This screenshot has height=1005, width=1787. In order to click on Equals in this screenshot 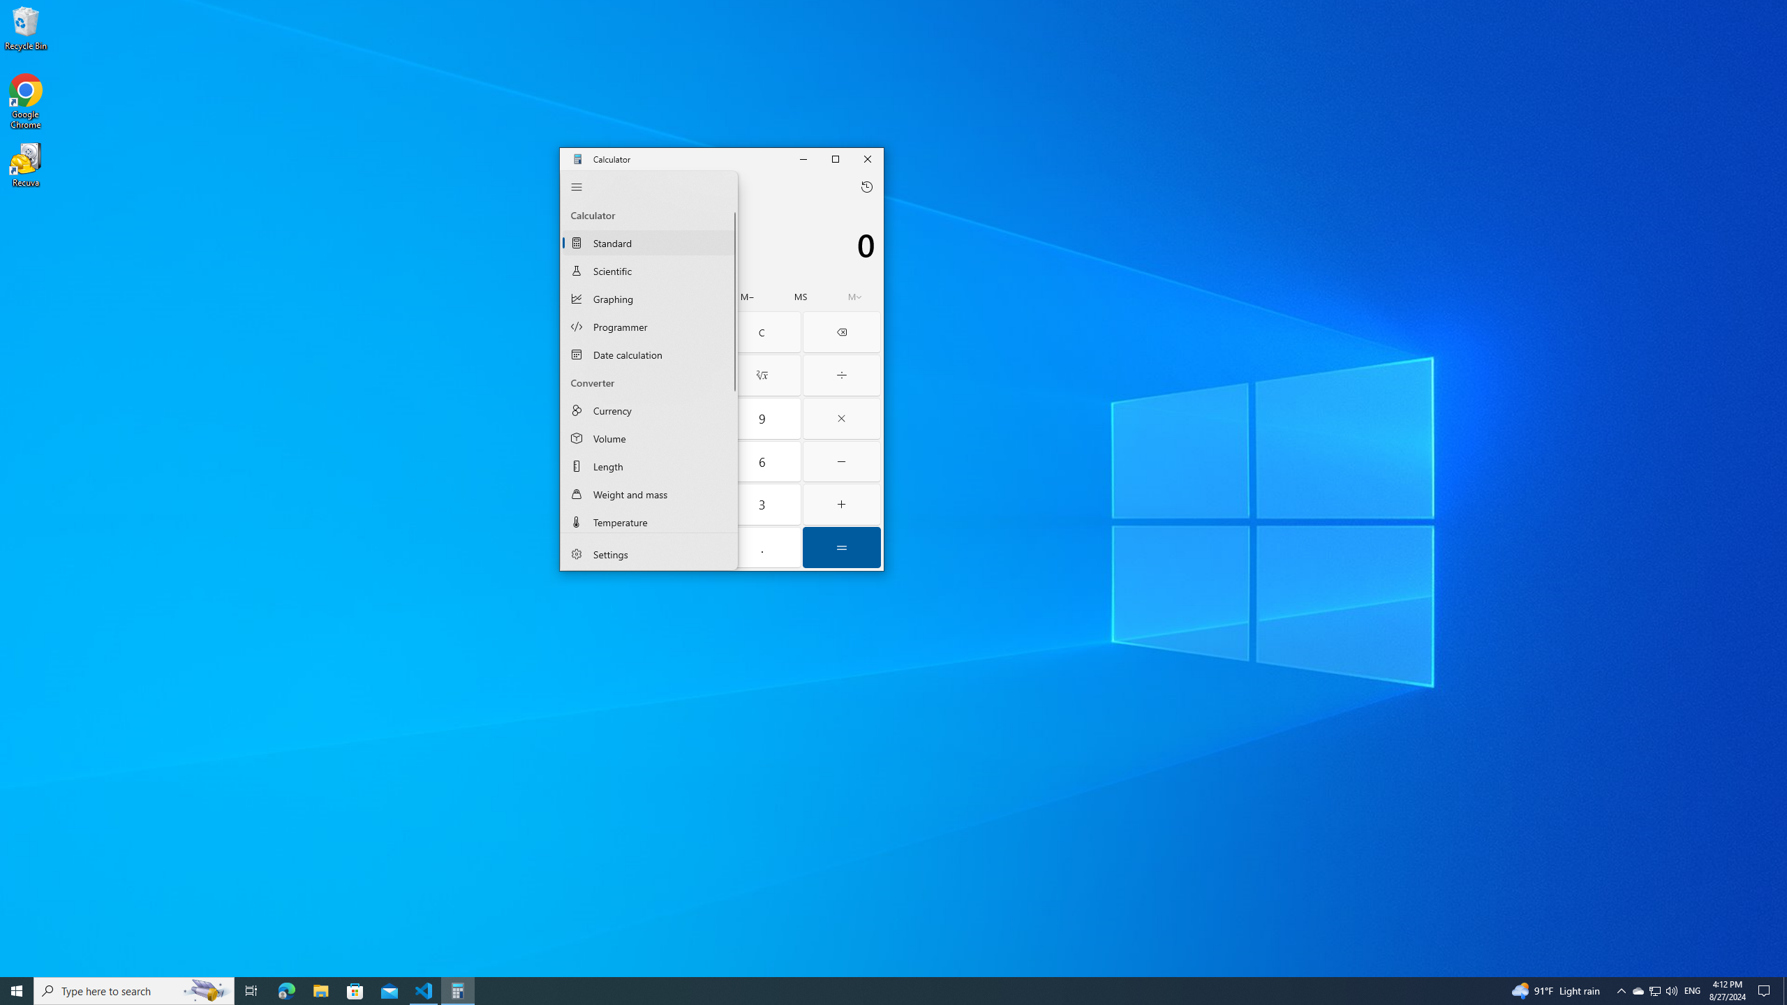, I will do `click(842, 547)`.